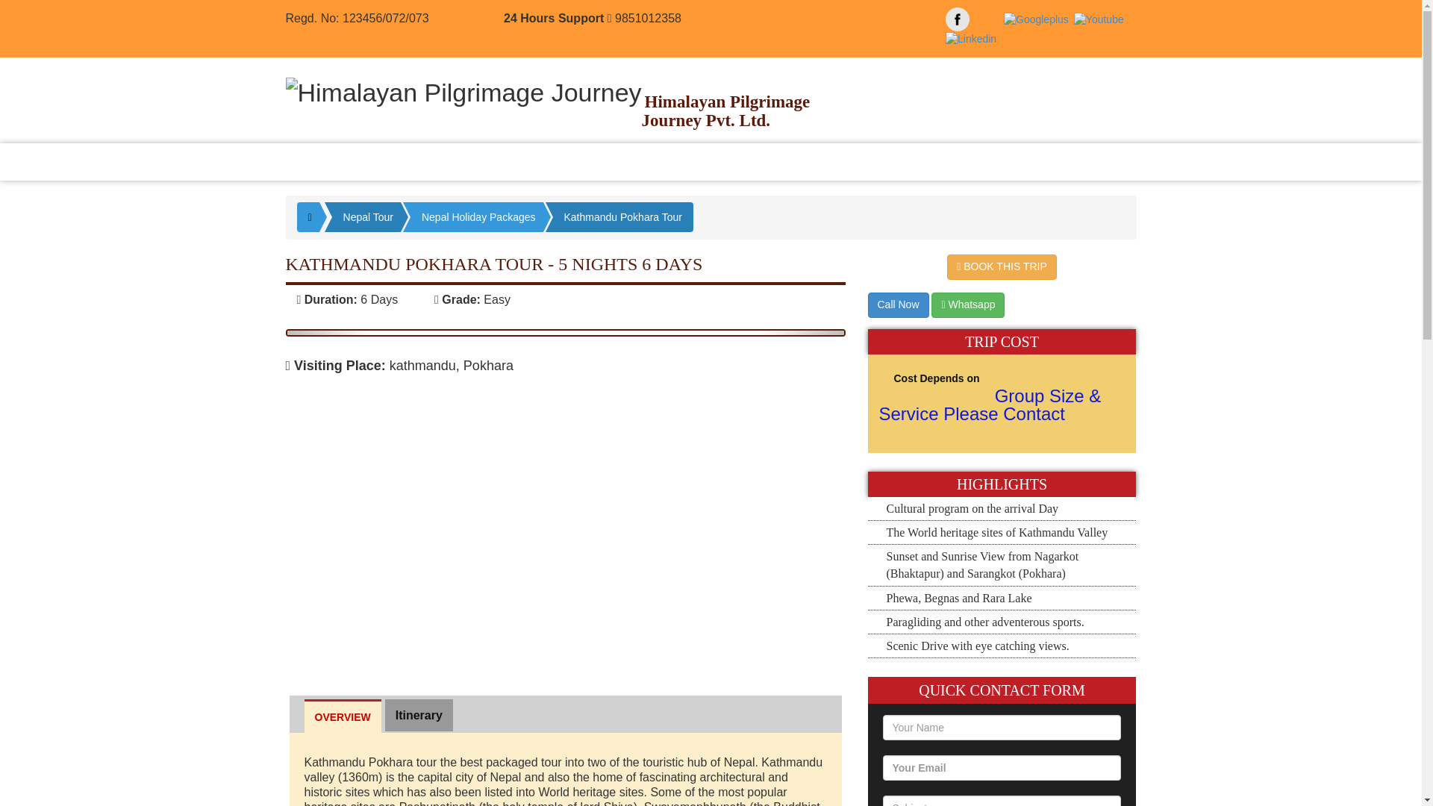  I want to click on Facebook, so click(958, 19).